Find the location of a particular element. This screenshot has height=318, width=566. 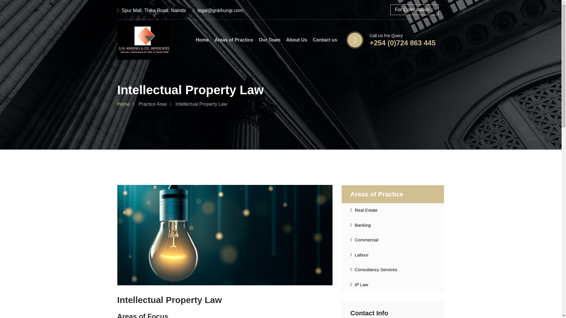

Our Team is located at coordinates (269, 40).